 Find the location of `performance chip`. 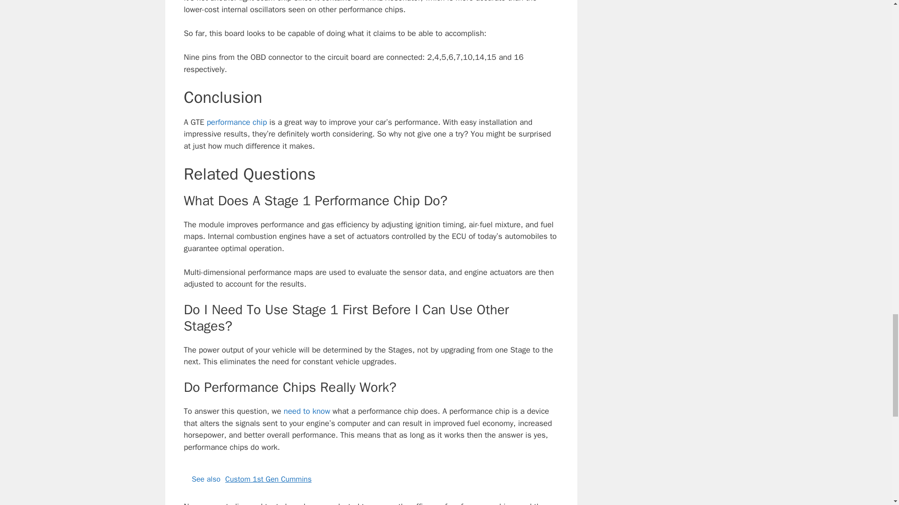

performance chip is located at coordinates (237, 122).